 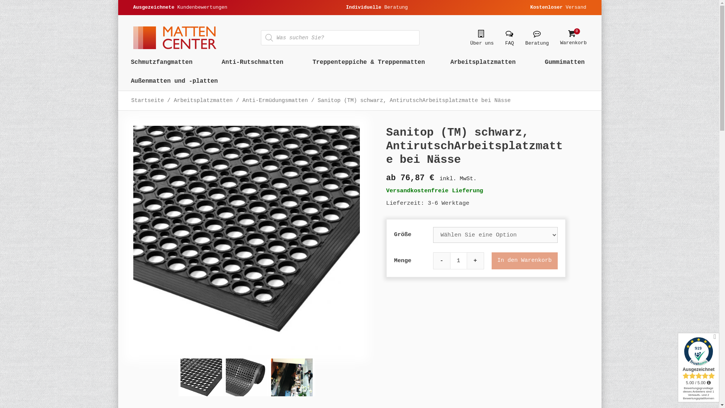 I want to click on Startseite, so click(x=148, y=100).